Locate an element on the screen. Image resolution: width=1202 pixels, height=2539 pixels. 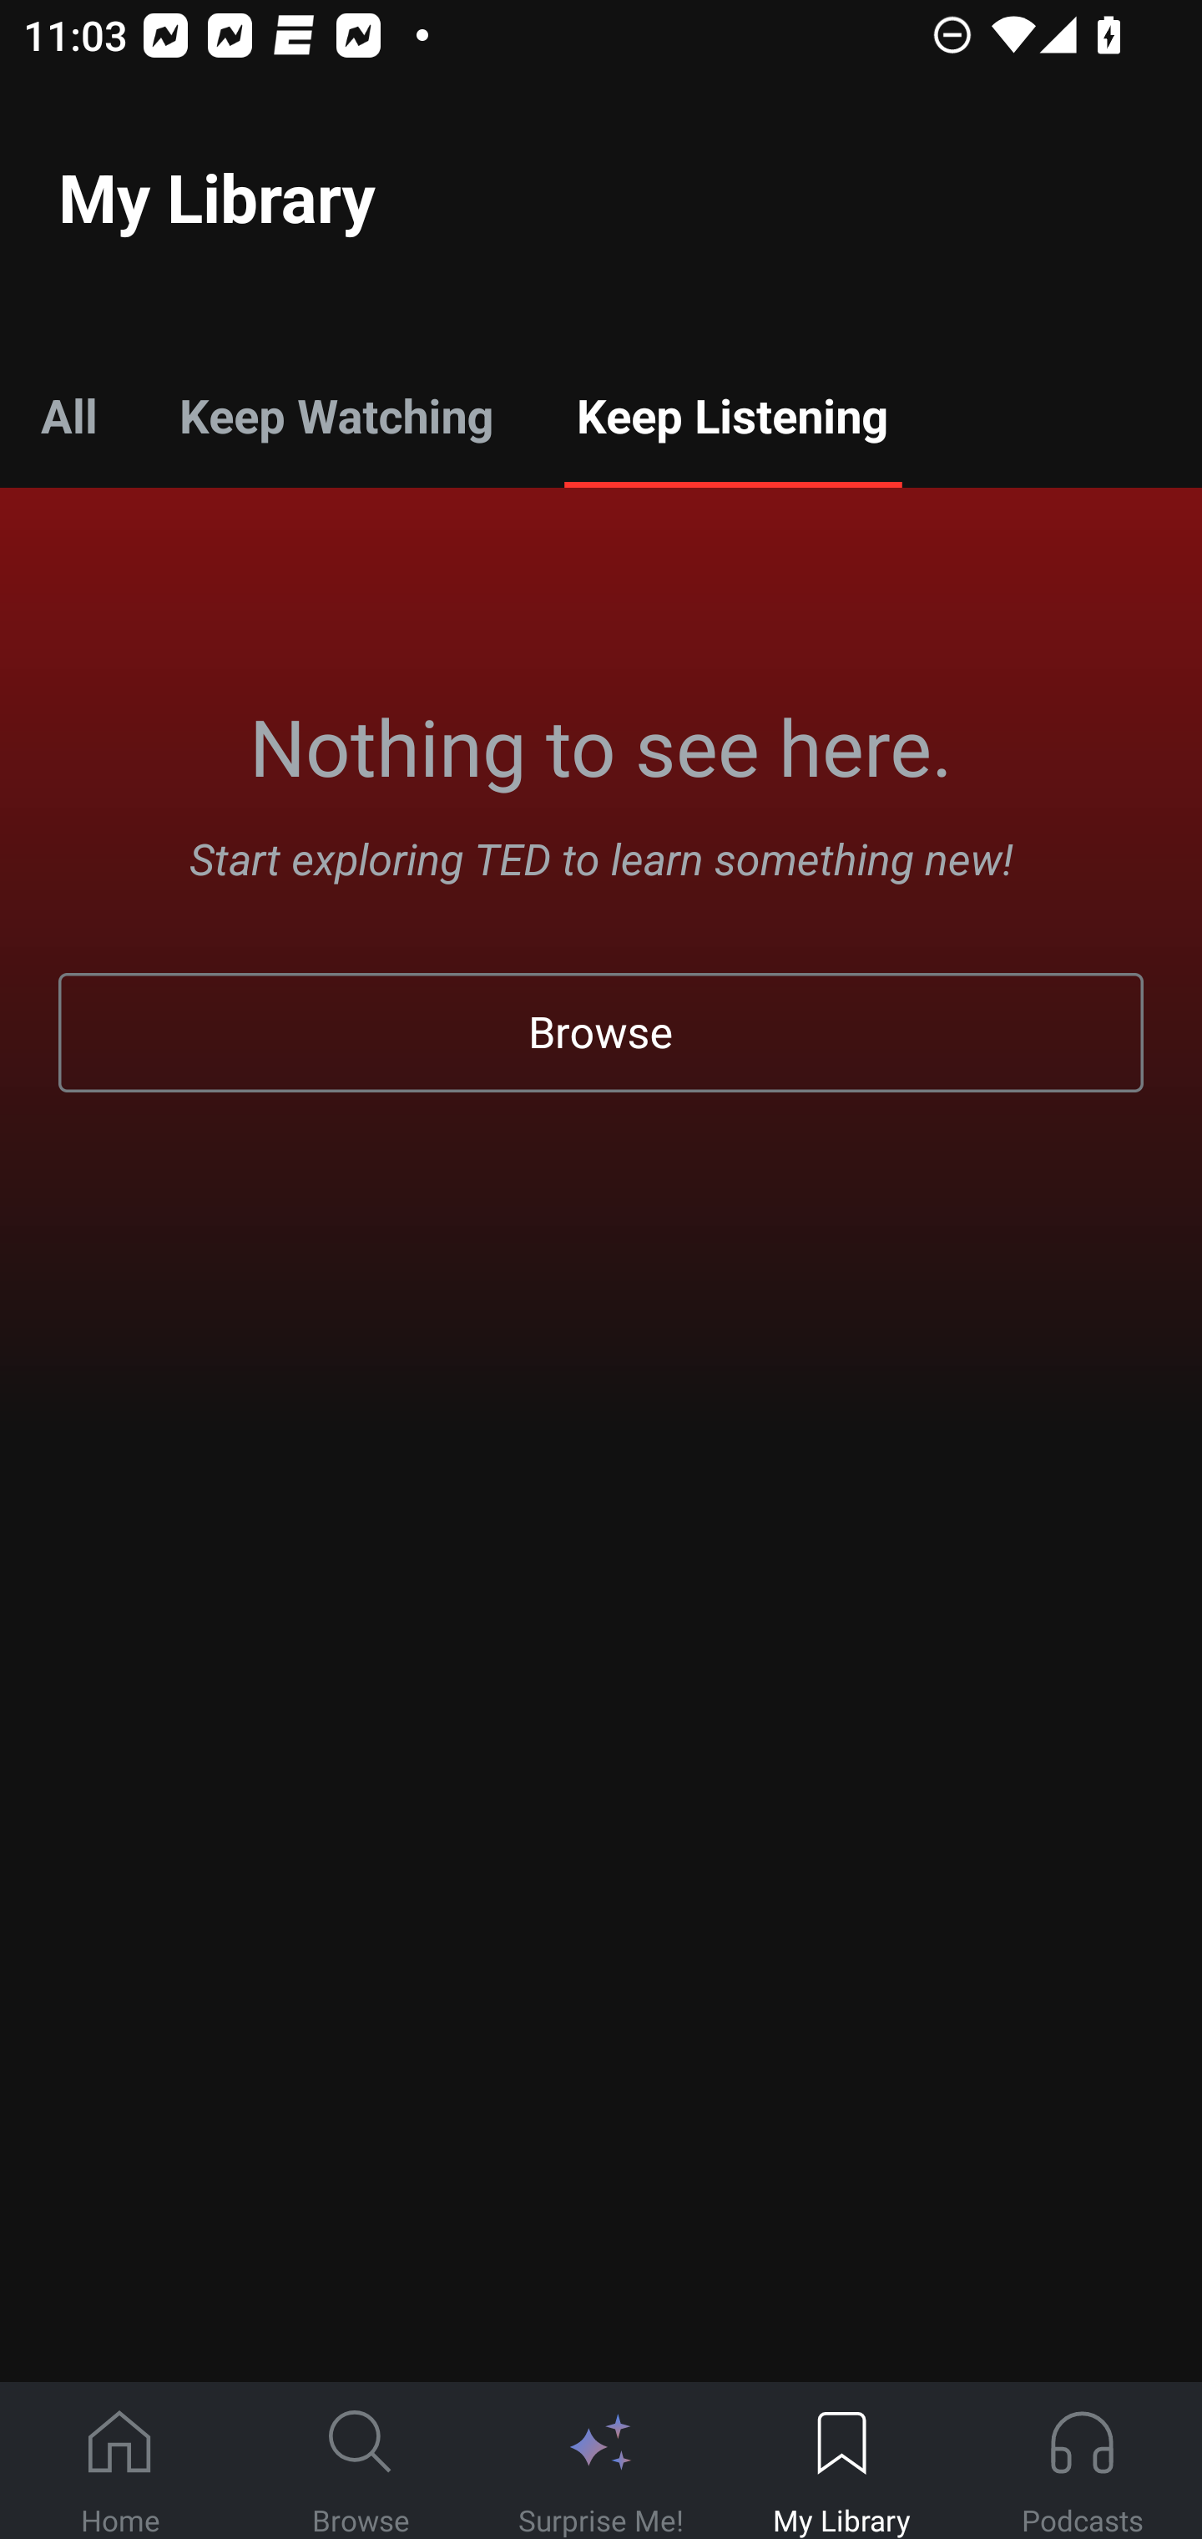
Surprise Me! is located at coordinates (601, 2461).